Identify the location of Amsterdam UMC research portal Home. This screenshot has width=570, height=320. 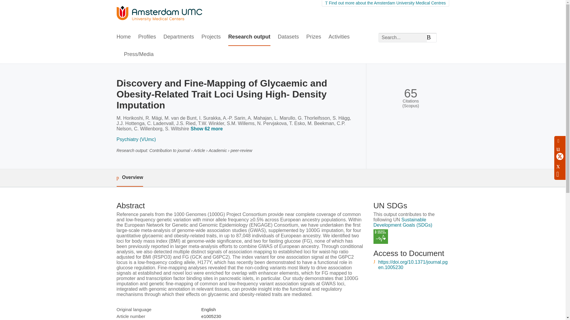
(159, 14).